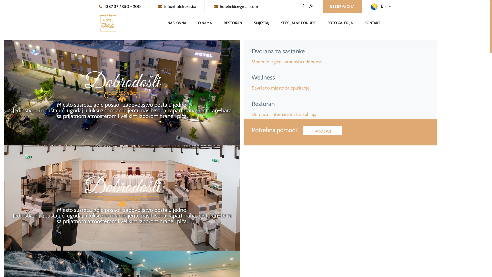 This screenshot has width=492, height=277. Describe the element at coordinates (381, 6) in the screenshot. I see `BIH` at that location.